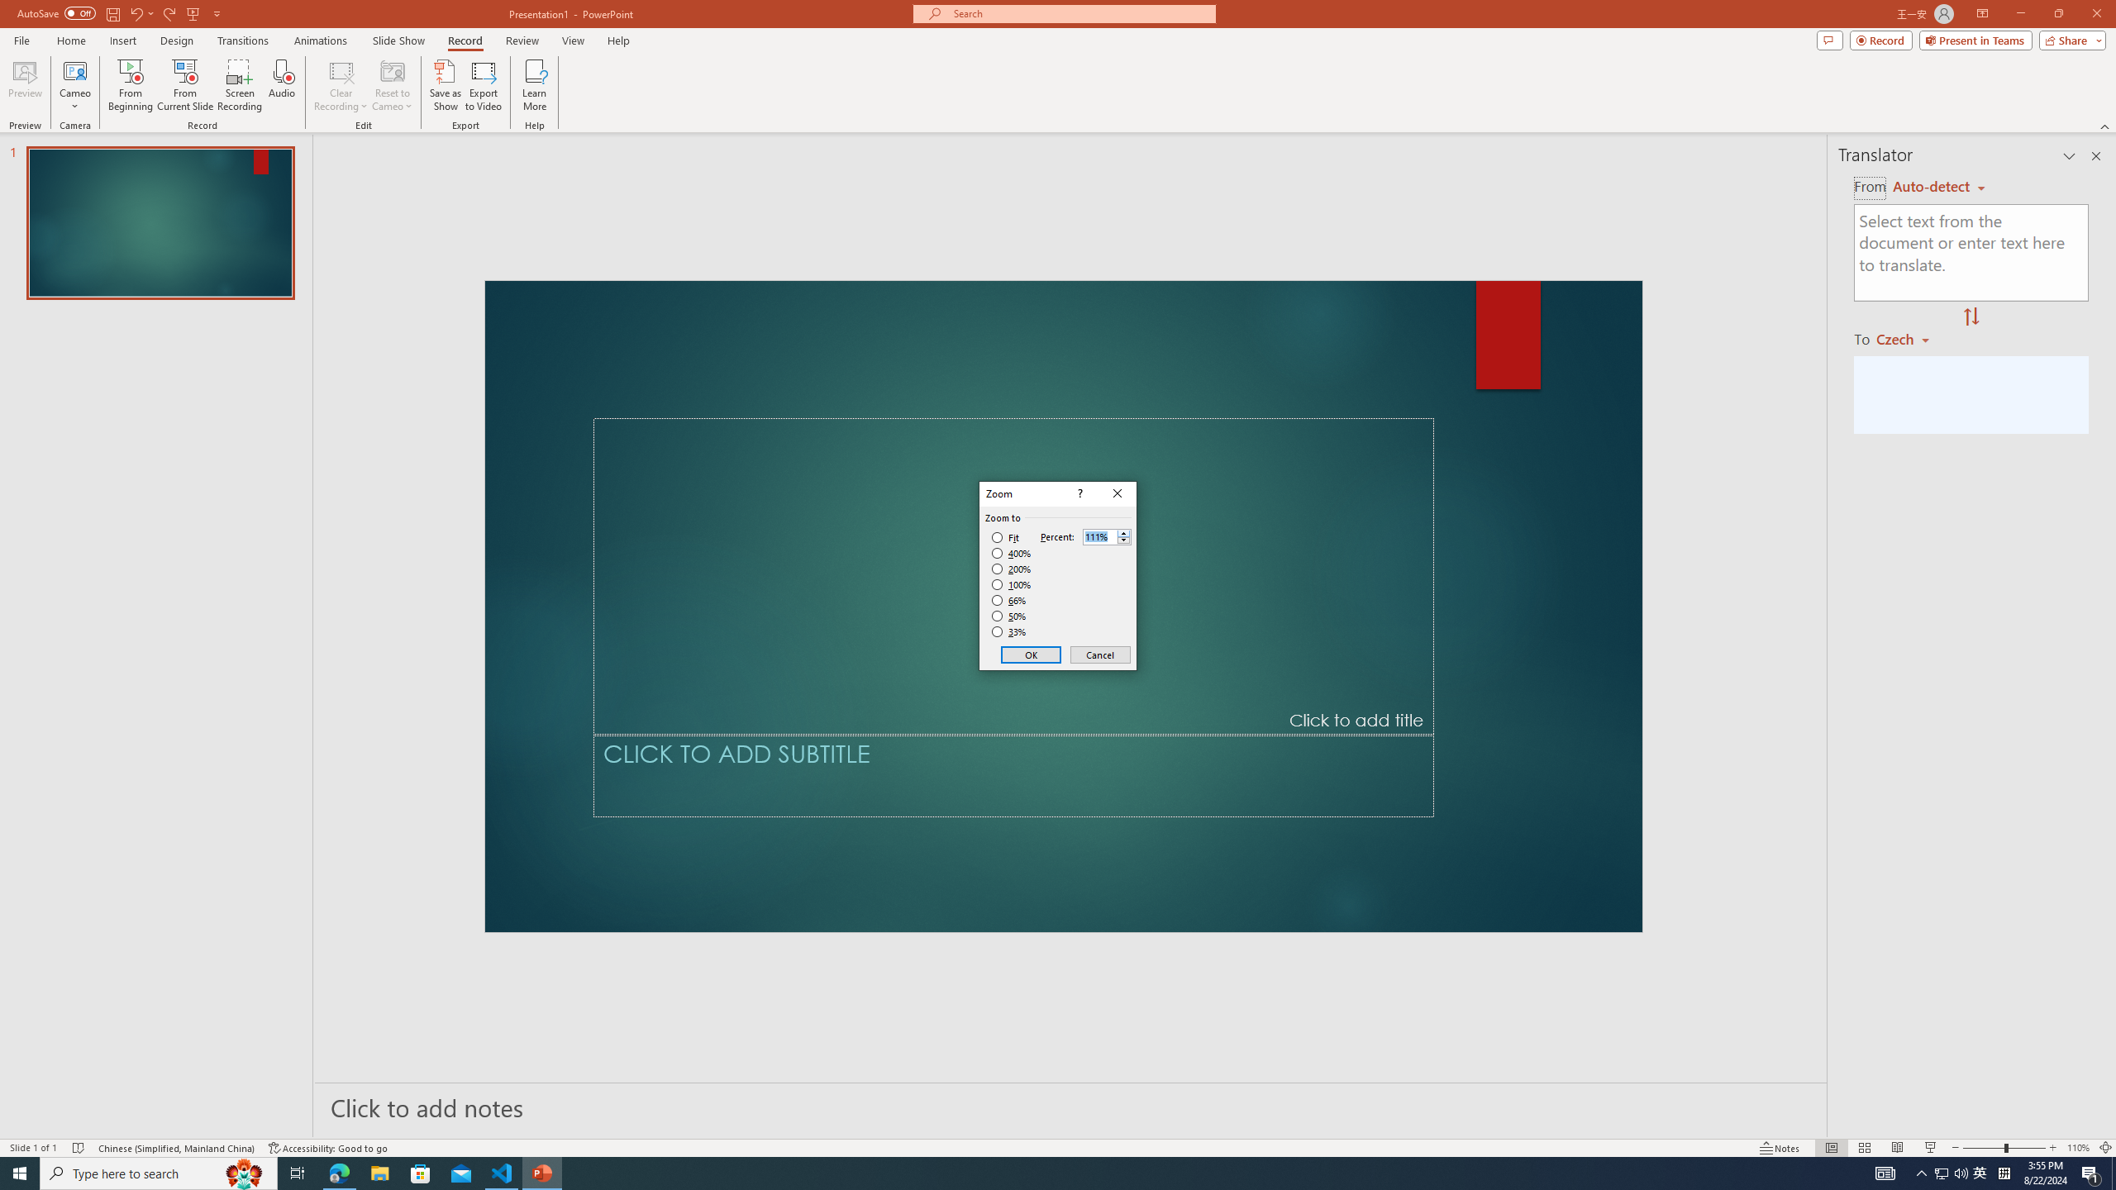 The image size is (2116, 1190). What do you see at coordinates (1012, 584) in the screenshot?
I see `100%` at bounding box center [1012, 584].